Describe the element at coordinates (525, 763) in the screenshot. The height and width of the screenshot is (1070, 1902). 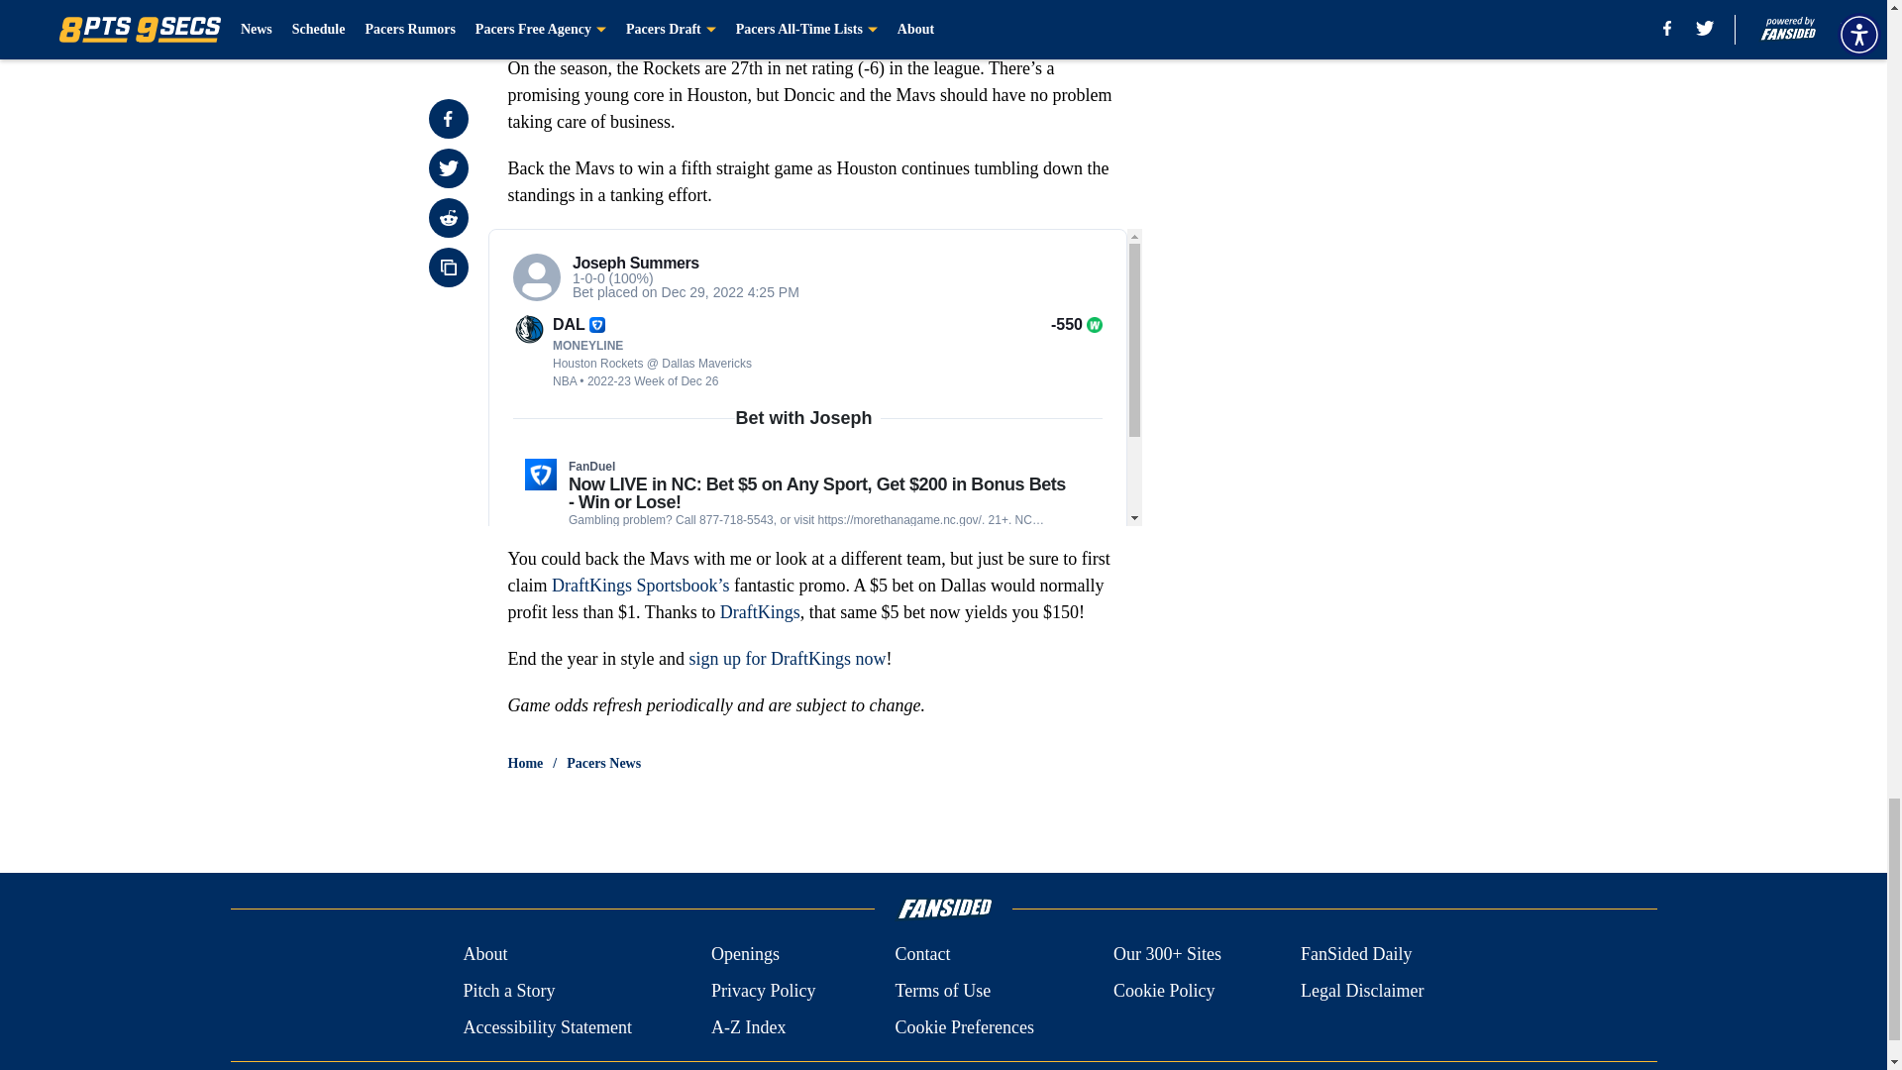
I see `Home` at that location.